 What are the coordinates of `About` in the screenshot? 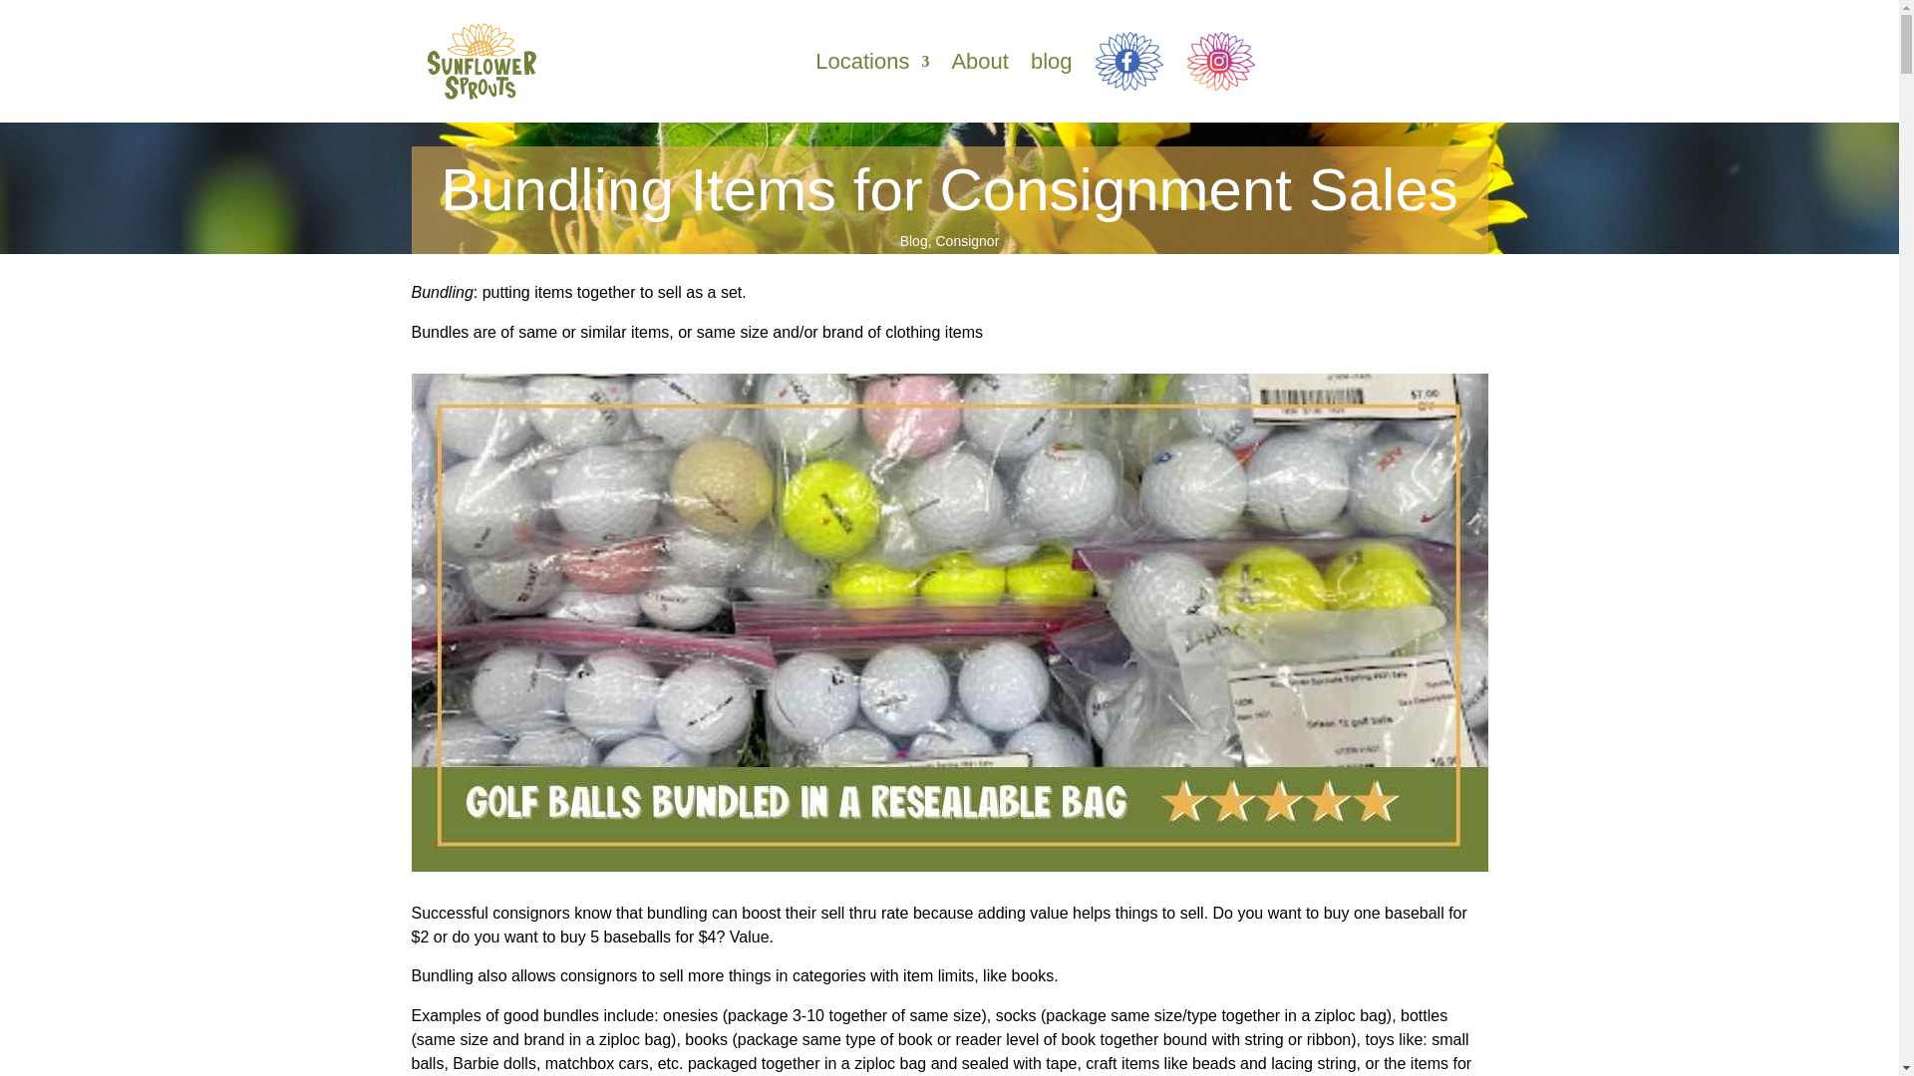 It's located at (979, 62).